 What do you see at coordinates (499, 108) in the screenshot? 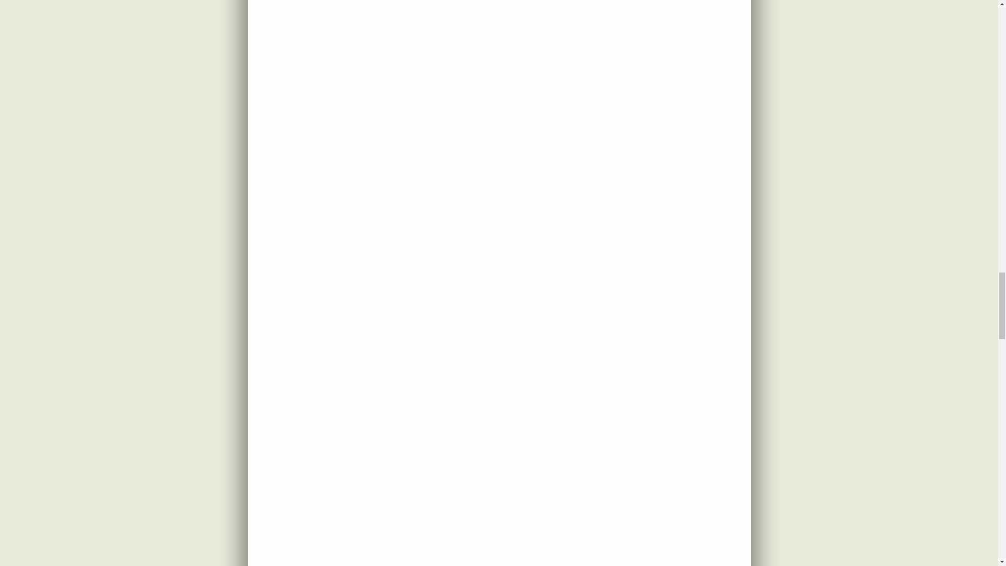
I see `Washington DC Bride49` at bounding box center [499, 108].